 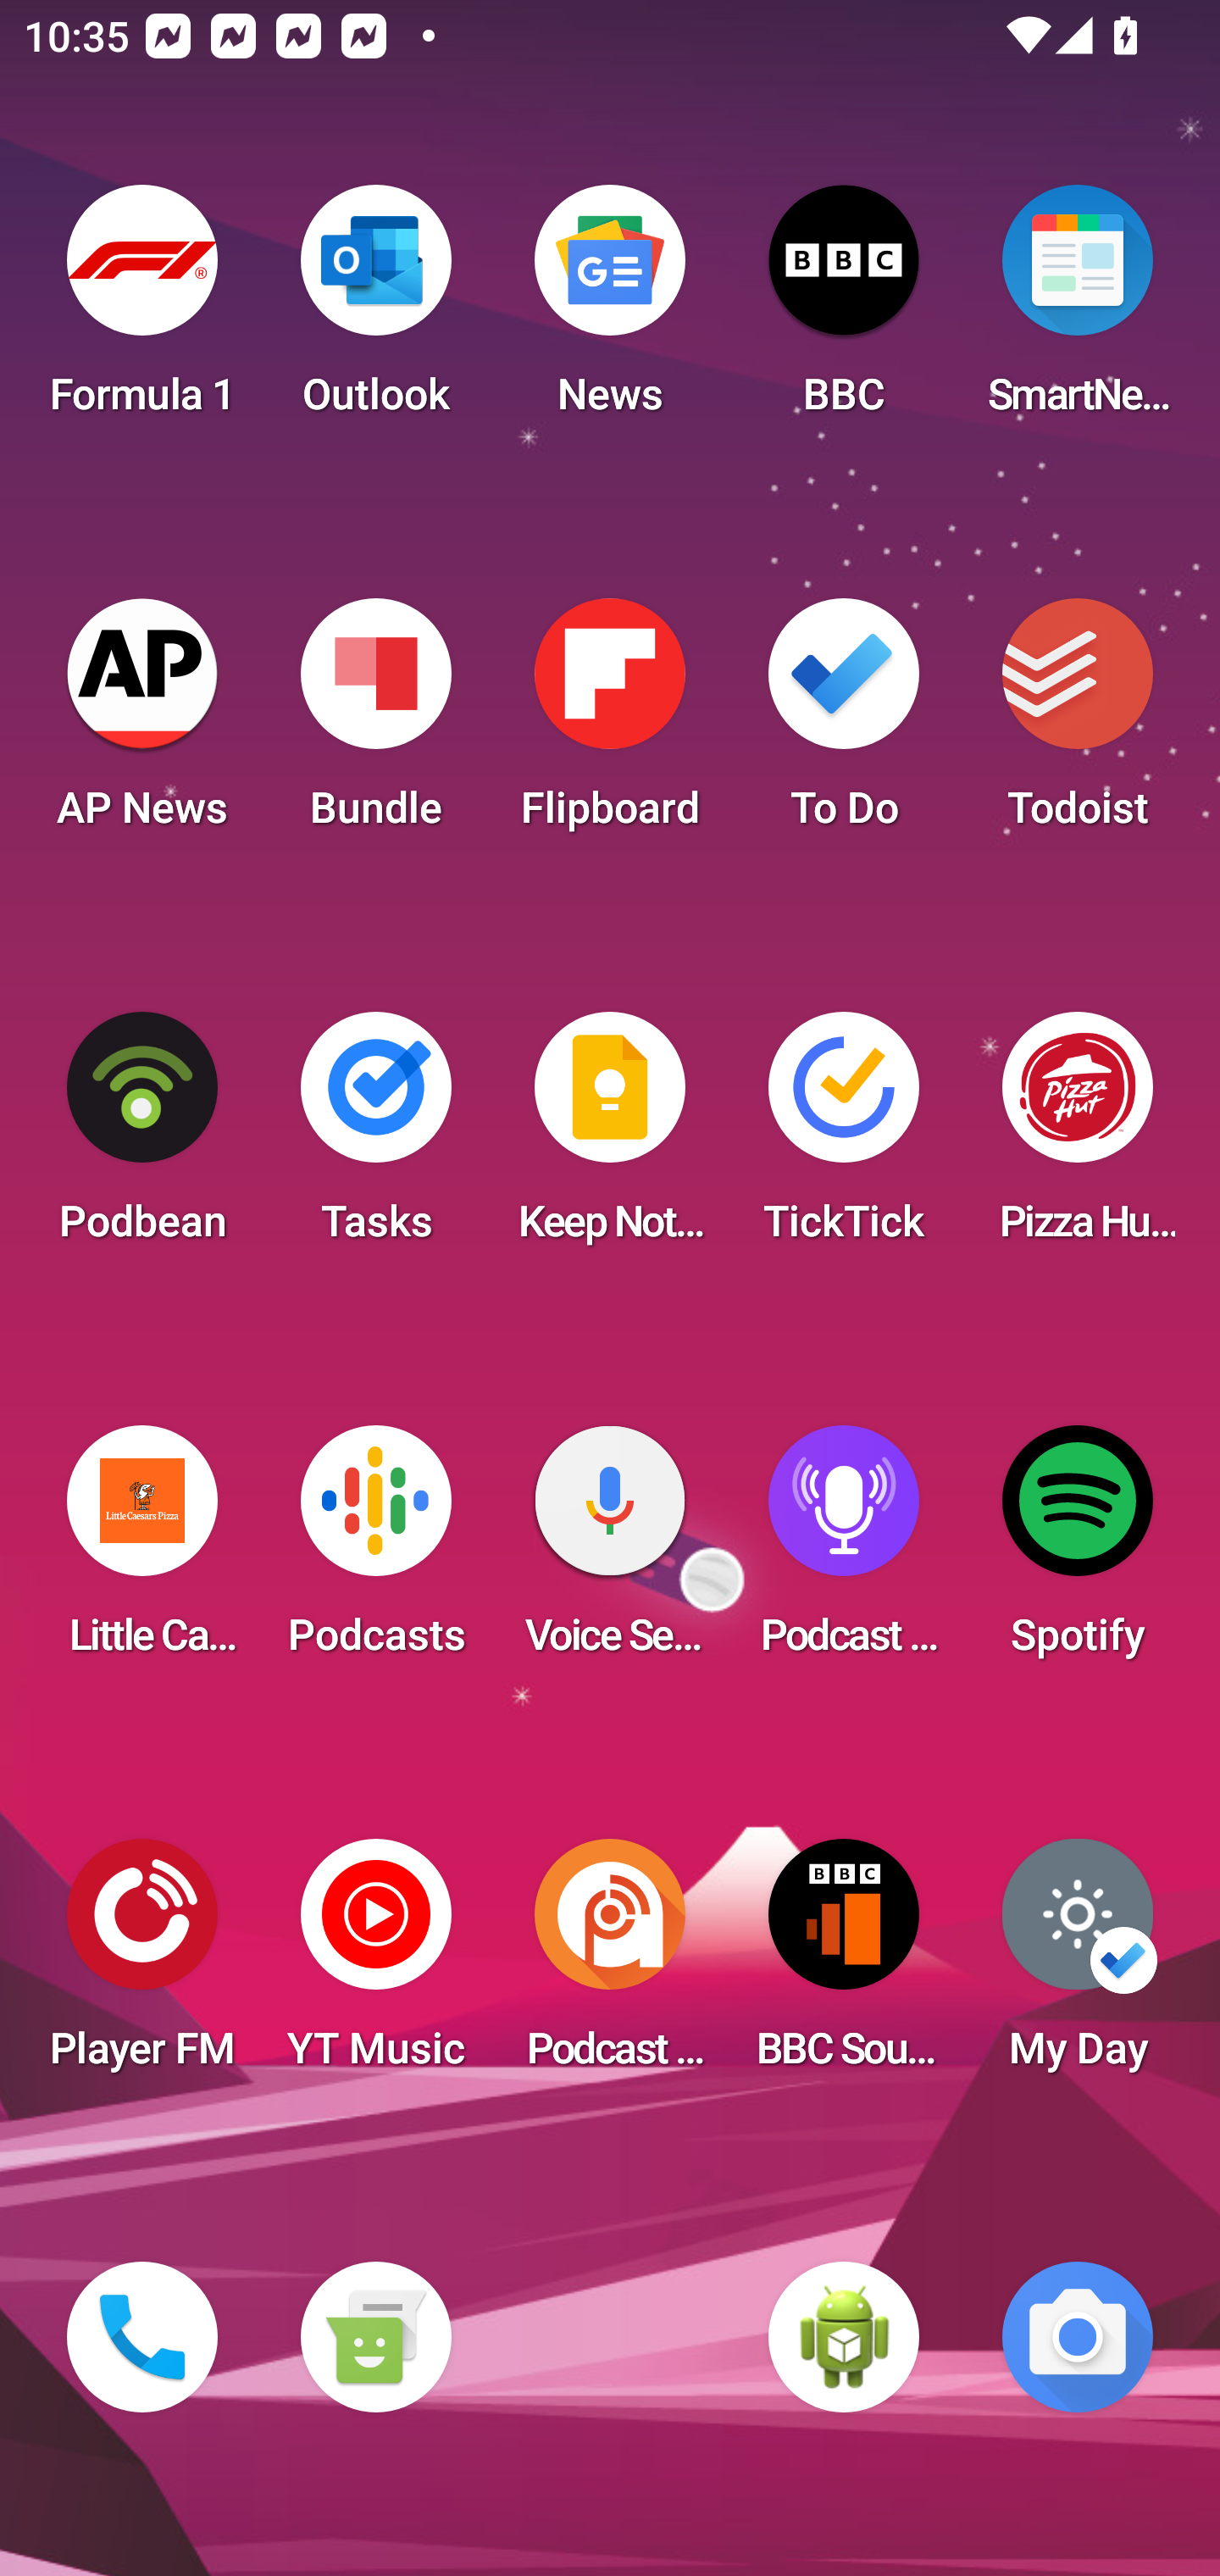 I want to click on Bundle, so click(x=375, y=724).